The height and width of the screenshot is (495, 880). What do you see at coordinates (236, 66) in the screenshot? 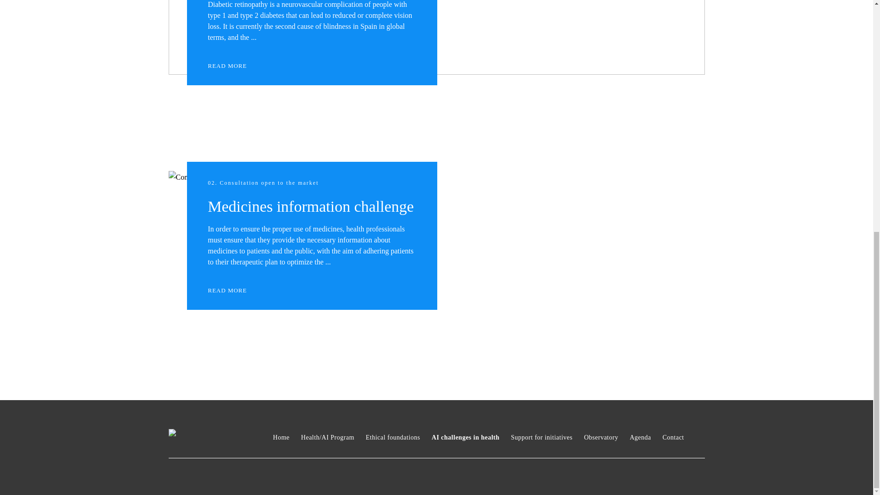
I see `READ MORE` at bounding box center [236, 66].